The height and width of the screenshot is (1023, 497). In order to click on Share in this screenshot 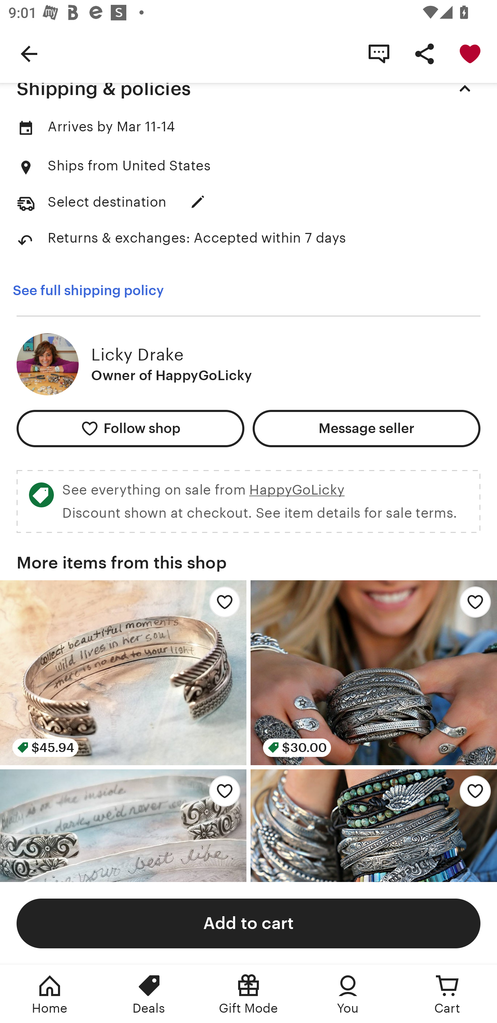, I will do `click(425, 53)`.